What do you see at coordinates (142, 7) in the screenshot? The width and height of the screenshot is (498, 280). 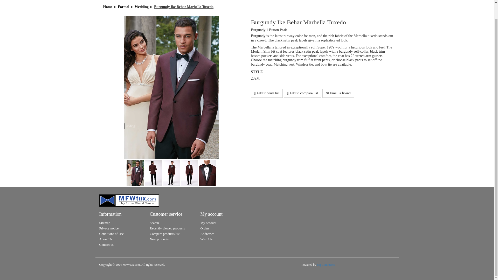 I see `Wedding` at bounding box center [142, 7].